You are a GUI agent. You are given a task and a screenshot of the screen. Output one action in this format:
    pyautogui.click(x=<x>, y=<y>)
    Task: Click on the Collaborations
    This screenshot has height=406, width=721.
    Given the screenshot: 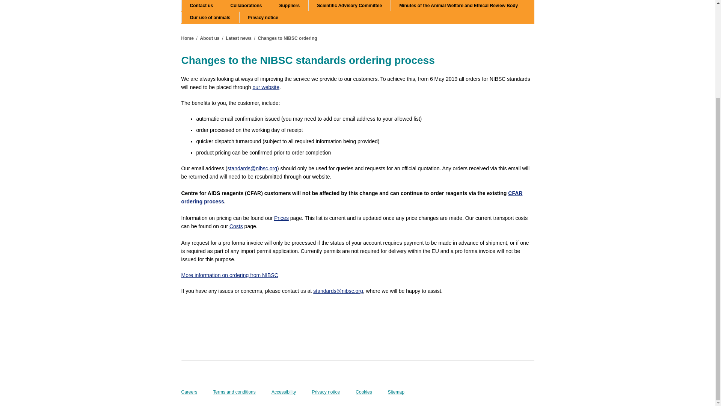 What is the action you would take?
    pyautogui.click(x=246, y=6)
    